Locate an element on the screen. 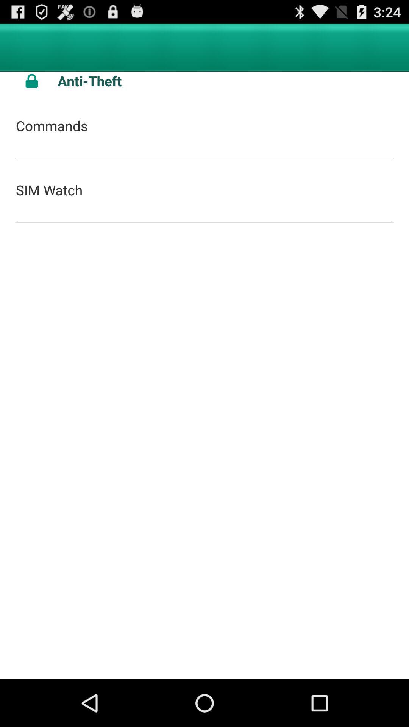 The width and height of the screenshot is (409, 727). turn on the sim watch app is located at coordinates (49, 190).